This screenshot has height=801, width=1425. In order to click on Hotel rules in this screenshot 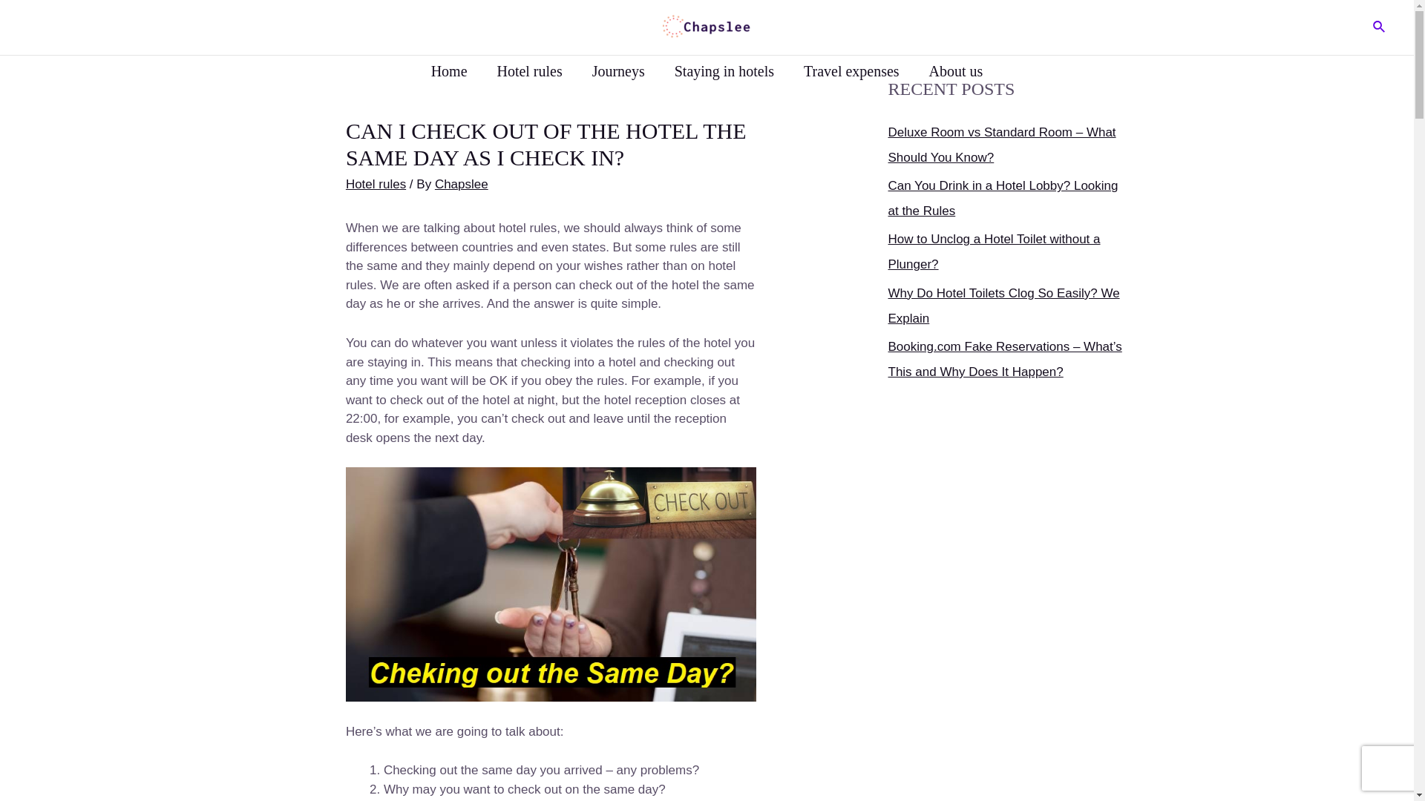, I will do `click(376, 184)`.